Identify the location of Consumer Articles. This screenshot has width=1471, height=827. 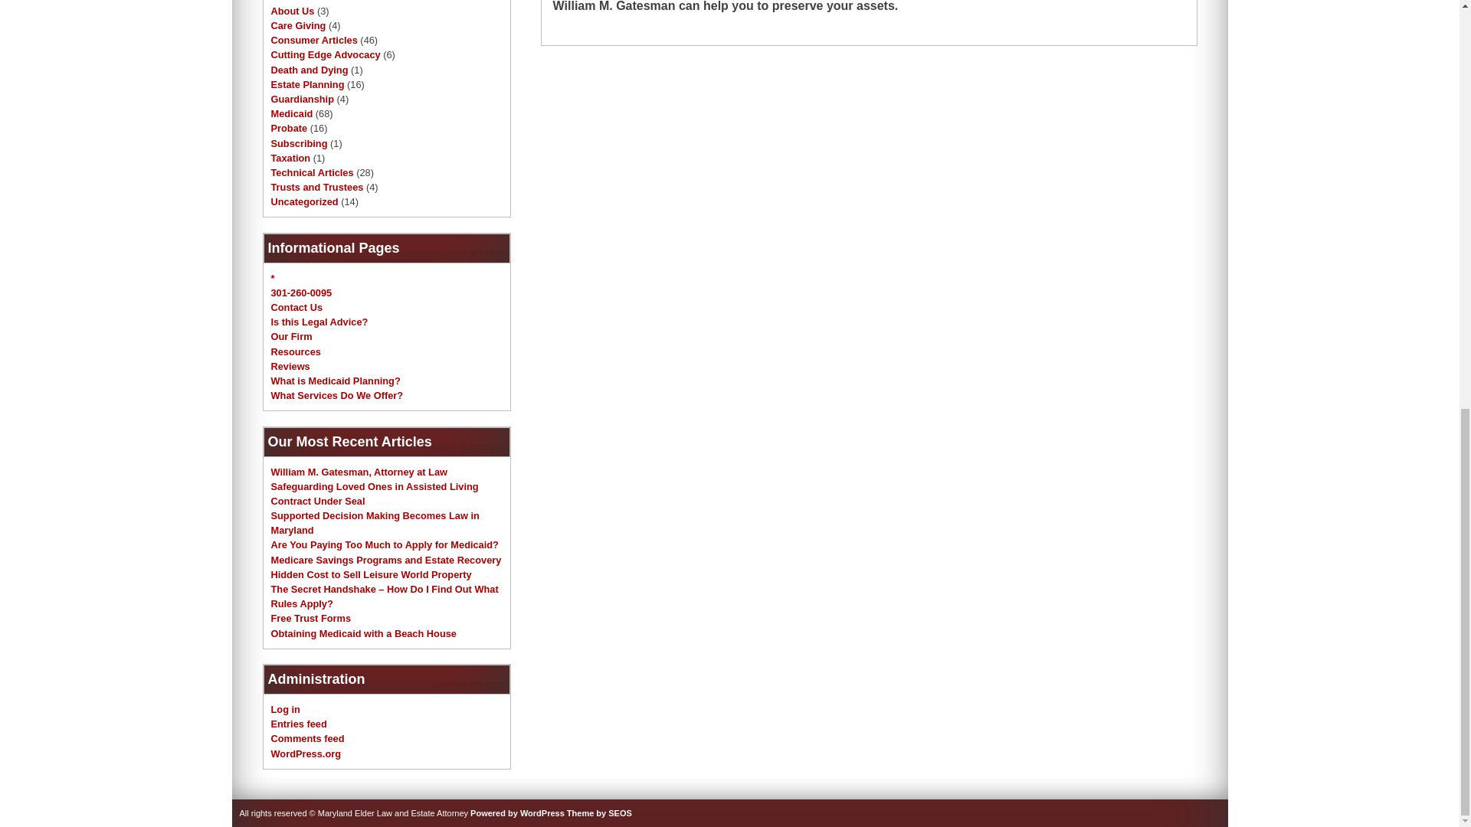
(314, 40).